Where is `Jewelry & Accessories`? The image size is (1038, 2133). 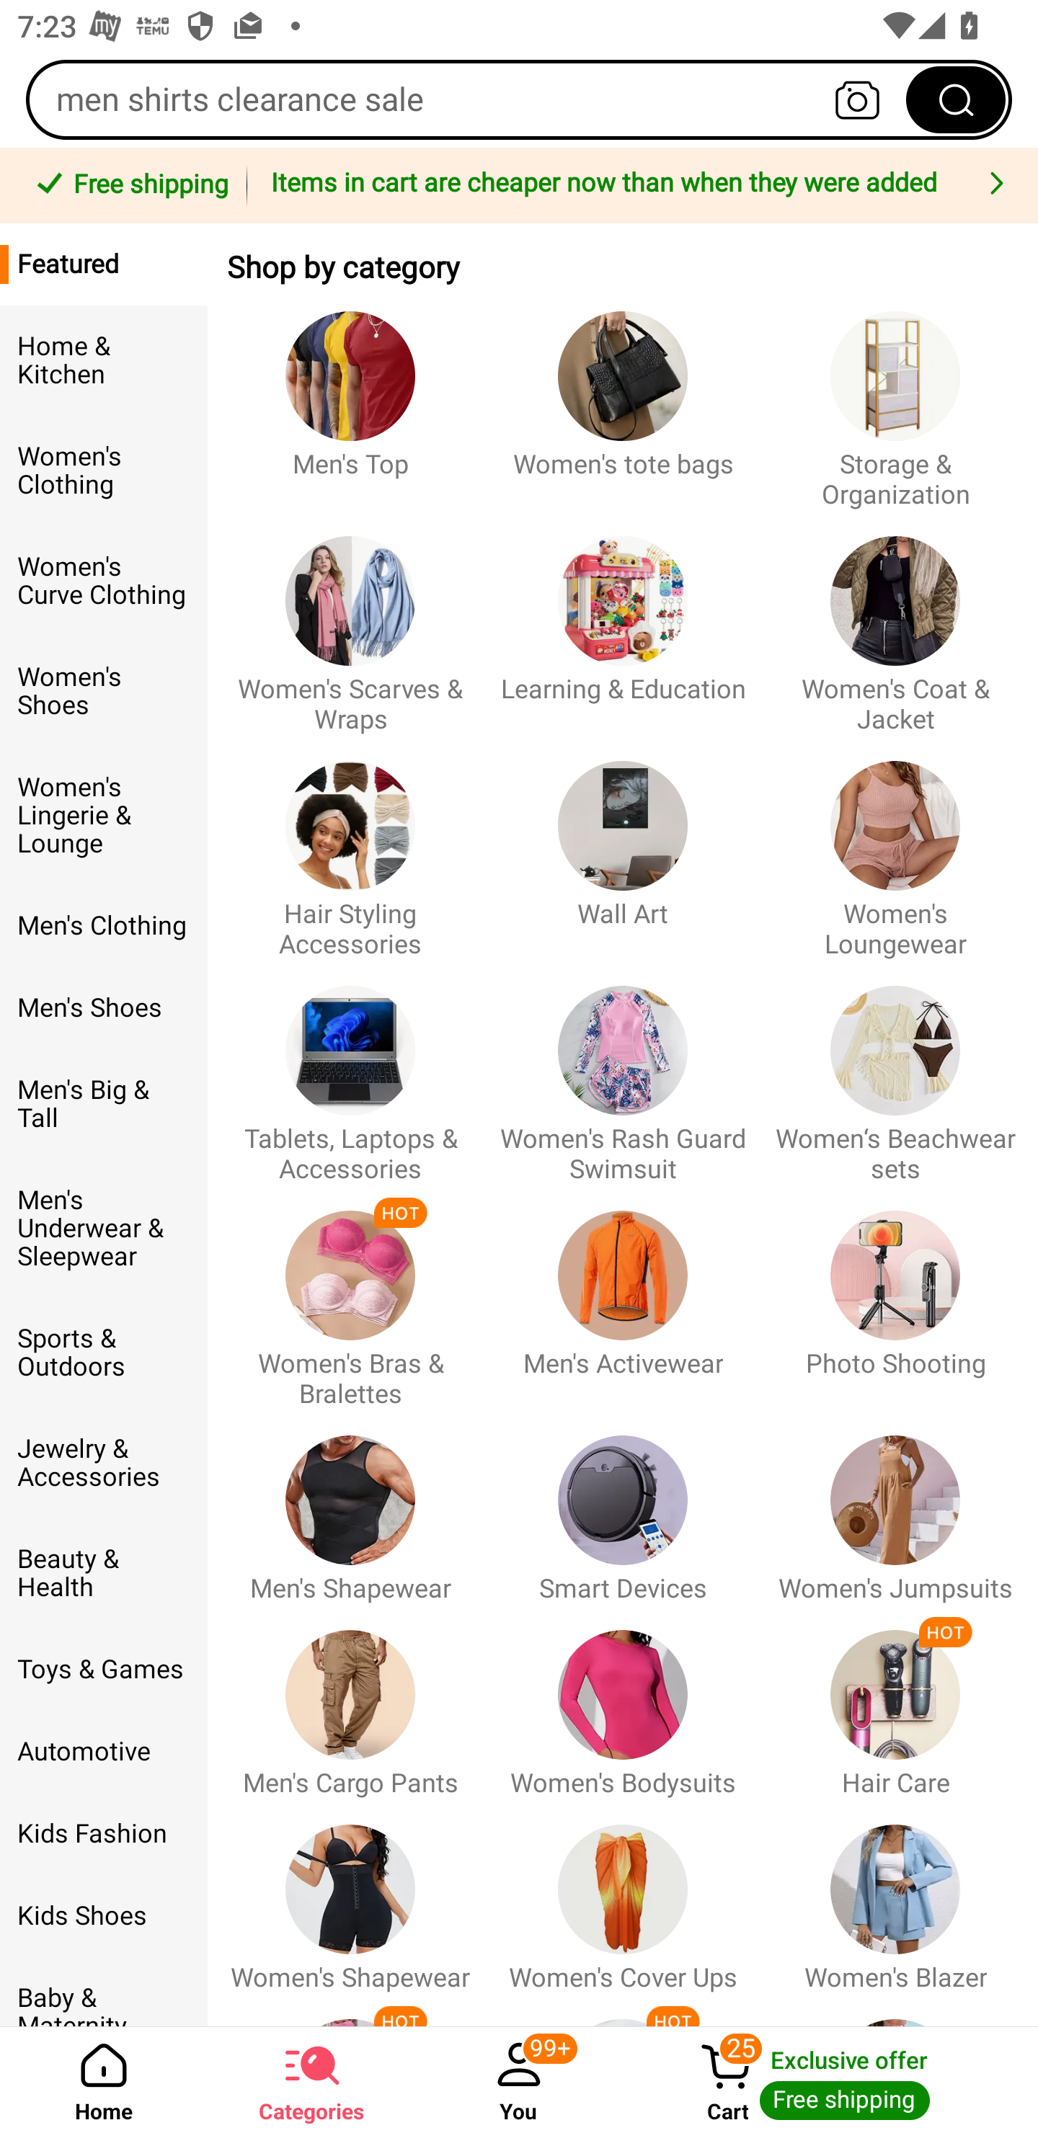
Jewelry & Accessories is located at coordinates (104, 1463).